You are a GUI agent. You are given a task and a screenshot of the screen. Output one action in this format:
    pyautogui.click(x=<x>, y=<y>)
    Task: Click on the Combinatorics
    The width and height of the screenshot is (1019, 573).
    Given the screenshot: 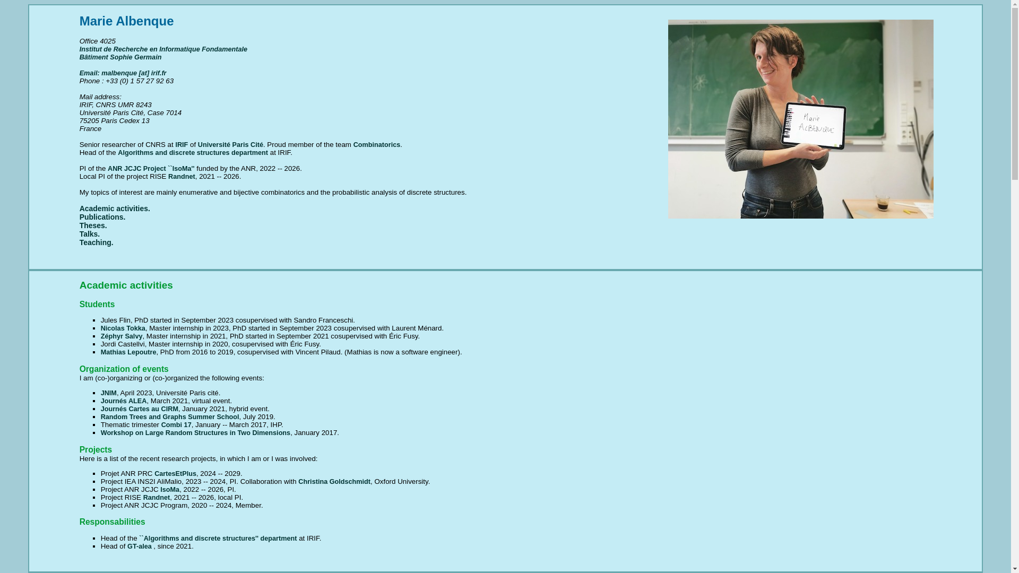 What is the action you would take?
    pyautogui.click(x=377, y=144)
    